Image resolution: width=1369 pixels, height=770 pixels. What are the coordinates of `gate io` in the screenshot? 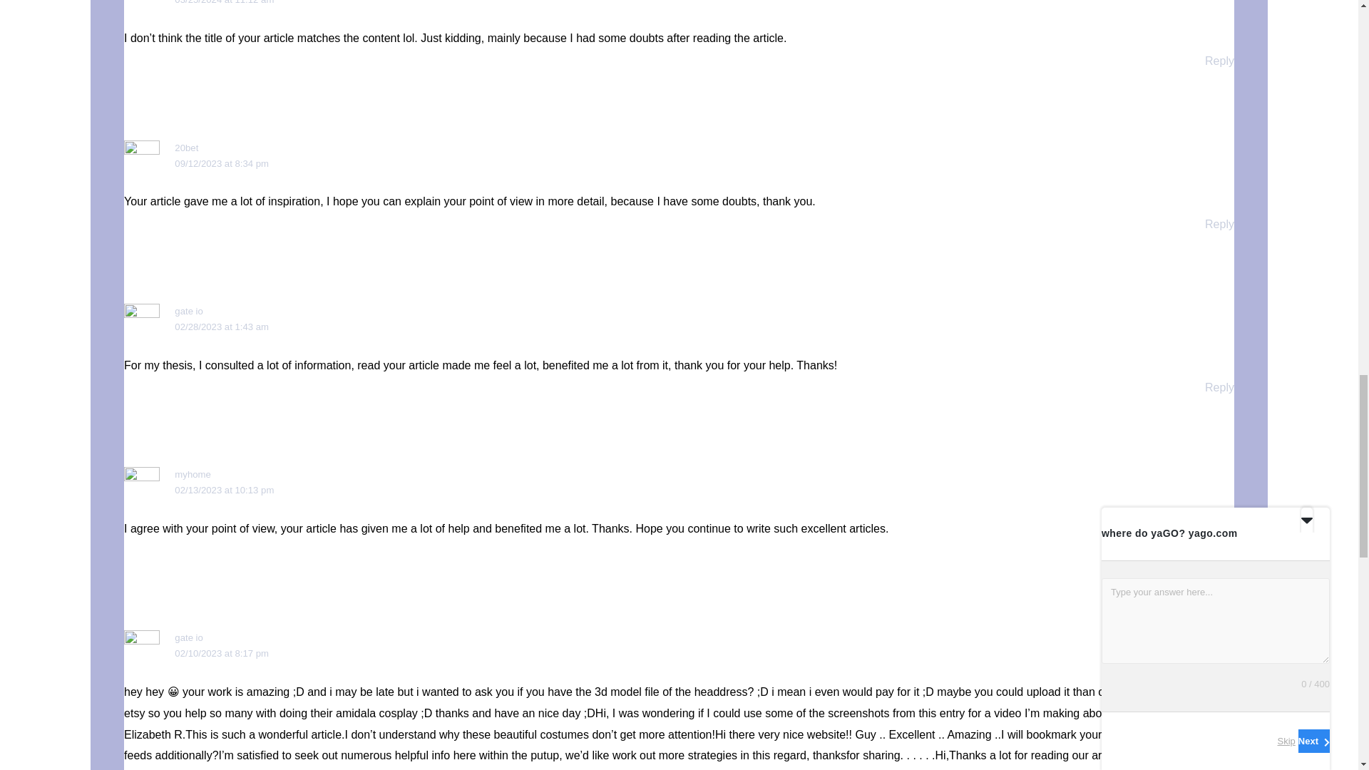 It's located at (188, 311).